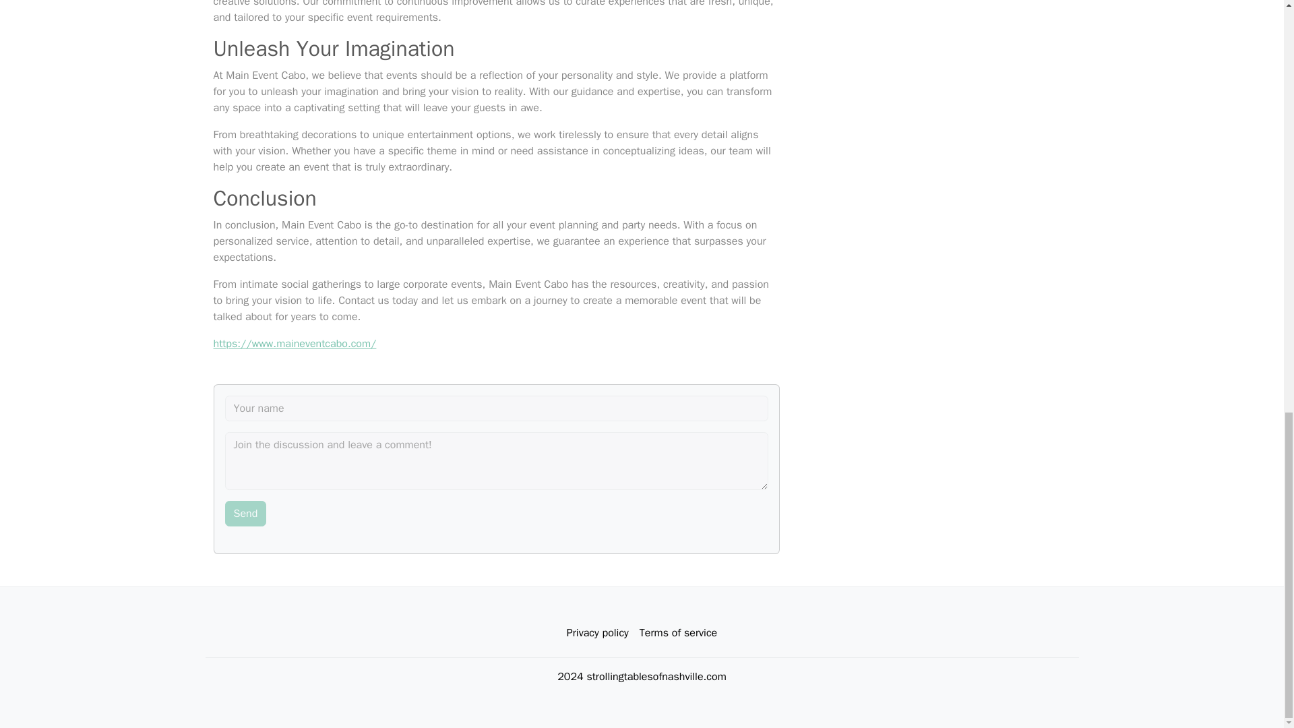  I want to click on Privacy policy, so click(597, 633).